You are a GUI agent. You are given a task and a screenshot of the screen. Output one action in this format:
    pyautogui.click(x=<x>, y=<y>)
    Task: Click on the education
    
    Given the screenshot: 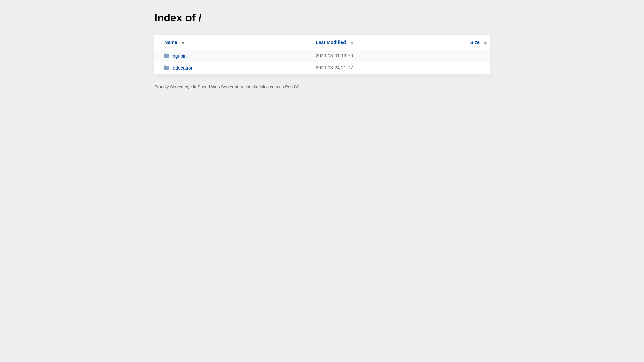 What is the action you would take?
    pyautogui.click(x=237, y=68)
    